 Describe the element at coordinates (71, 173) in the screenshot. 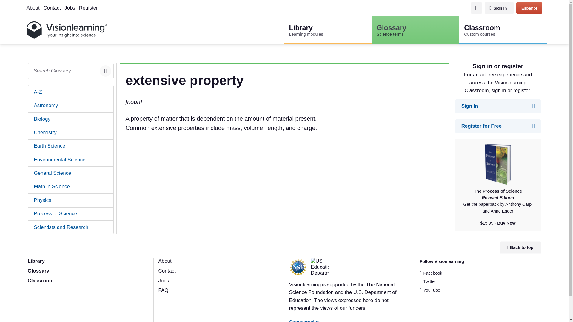

I see `About` at that location.